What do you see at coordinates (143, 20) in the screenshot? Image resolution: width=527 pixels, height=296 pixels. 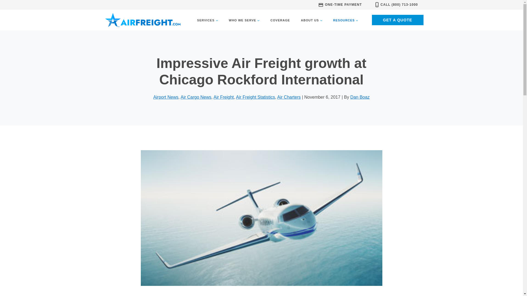 I see `Air Freight Logo` at bounding box center [143, 20].